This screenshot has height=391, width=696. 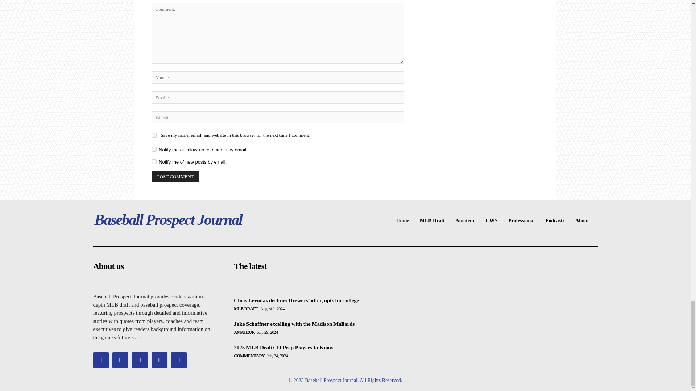 I want to click on subscribe, so click(x=154, y=149).